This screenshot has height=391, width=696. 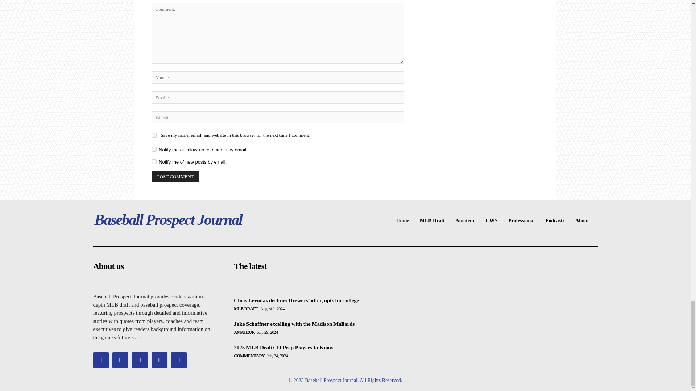 I want to click on subscribe, so click(x=154, y=149).